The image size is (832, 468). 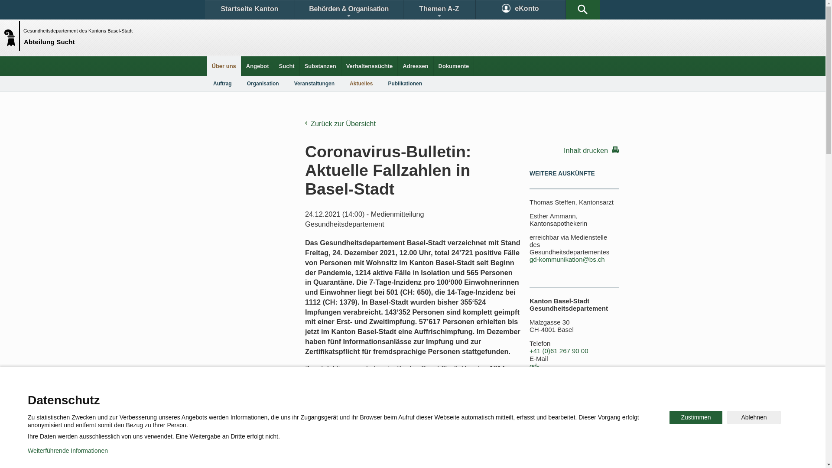 I want to click on Stadtplan & Karte, so click(x=289, y=396).